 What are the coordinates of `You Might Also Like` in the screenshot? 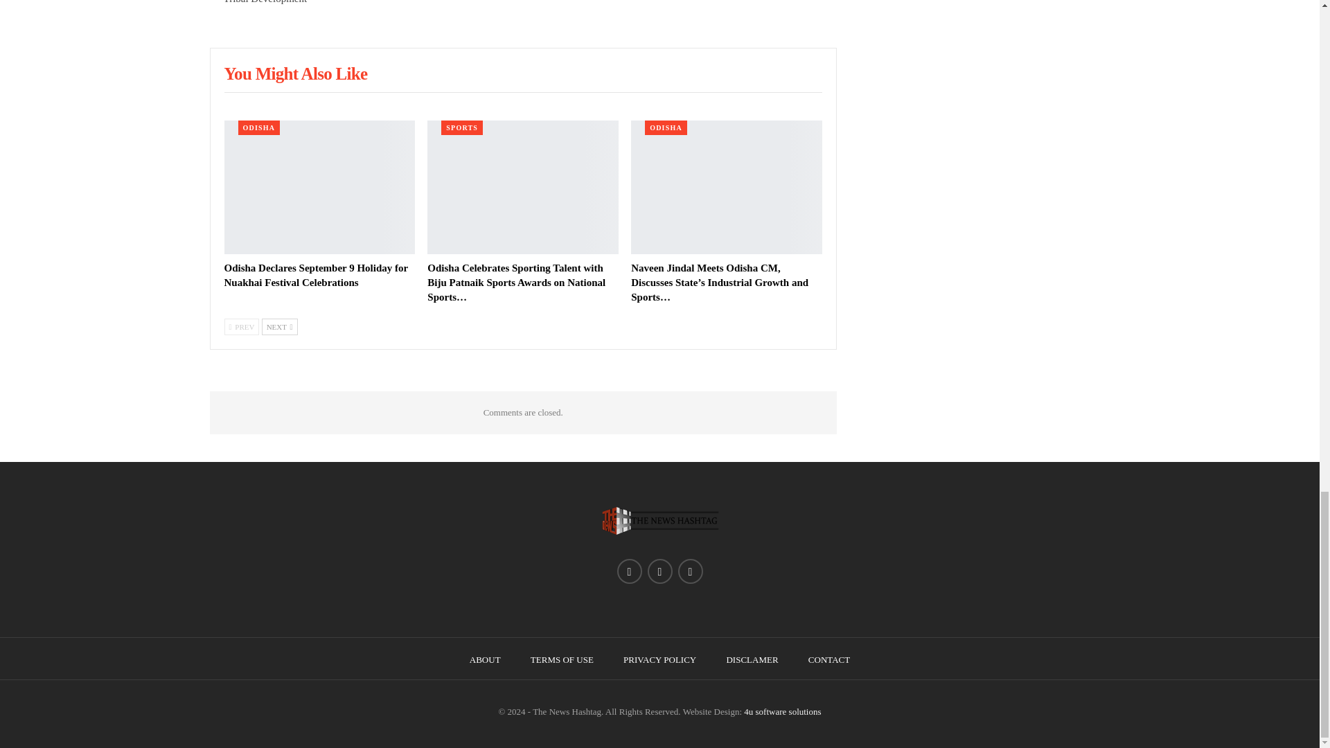 It's located at (296, 75).